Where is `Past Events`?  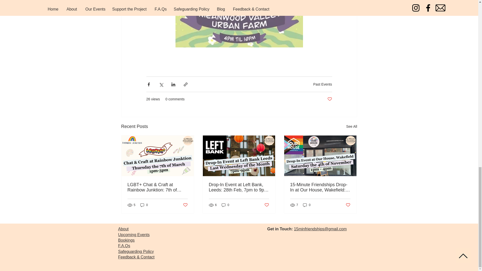
Past Events is located at coordinates (323, 84).